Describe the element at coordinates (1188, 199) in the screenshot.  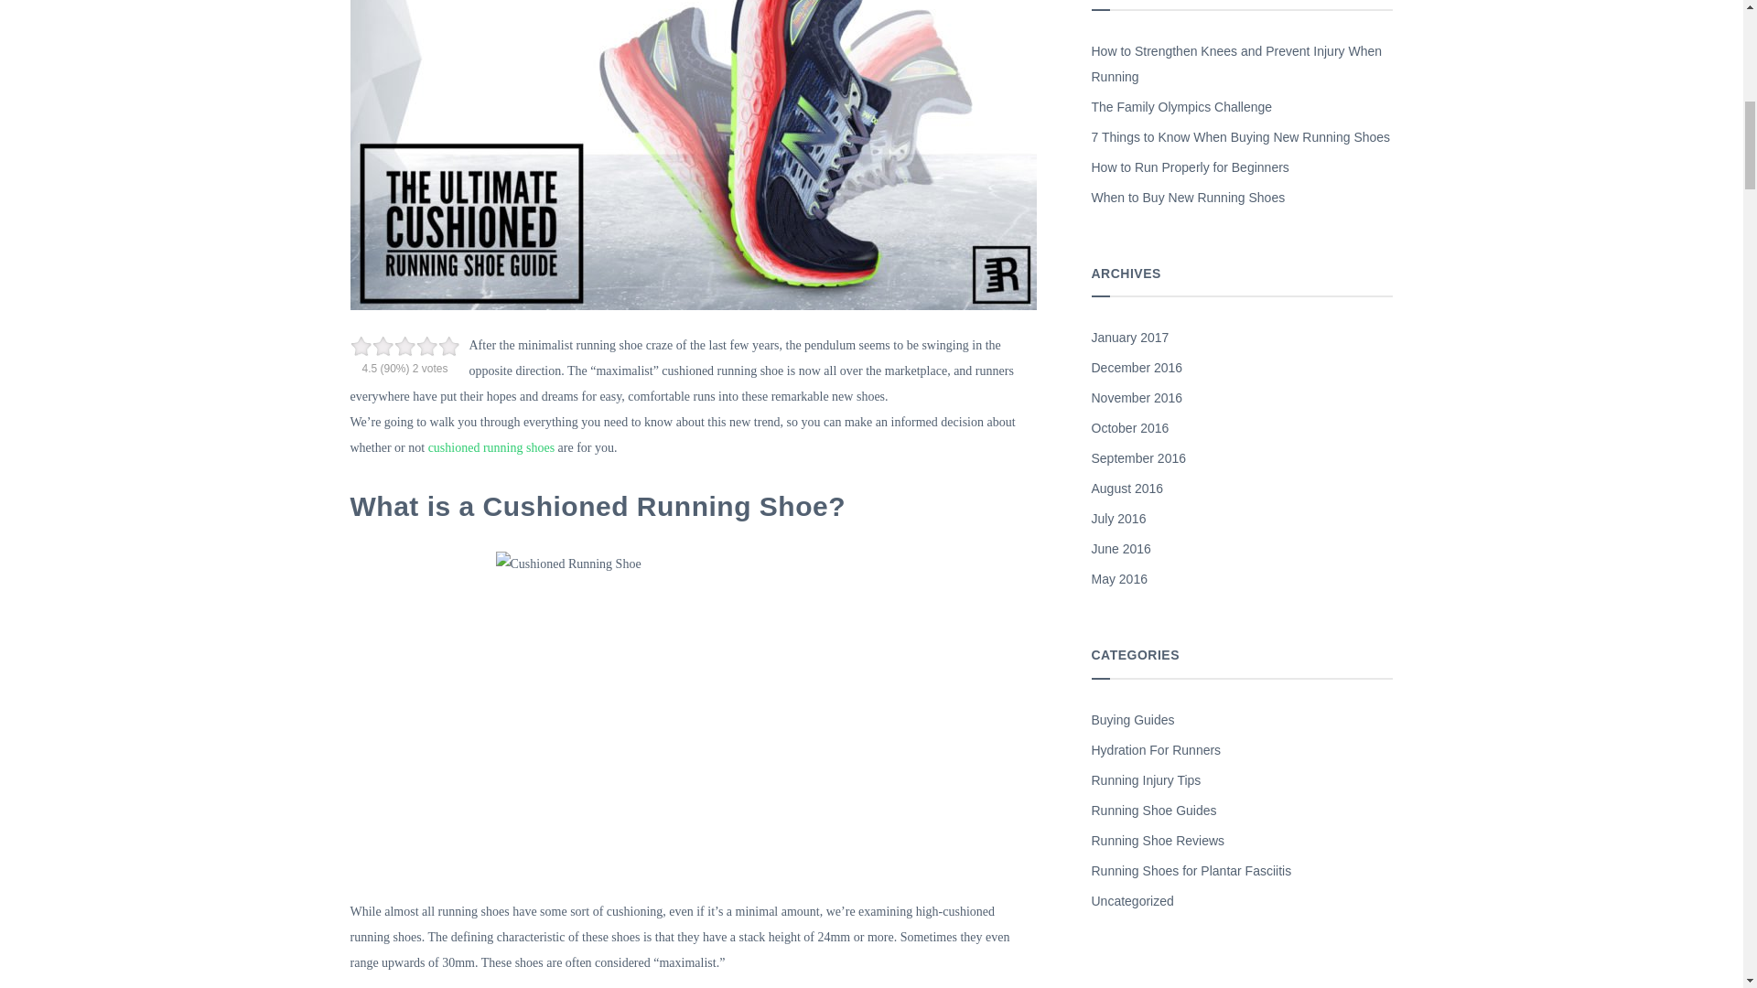
I see `When to Buy New Running Shoes` at that location.